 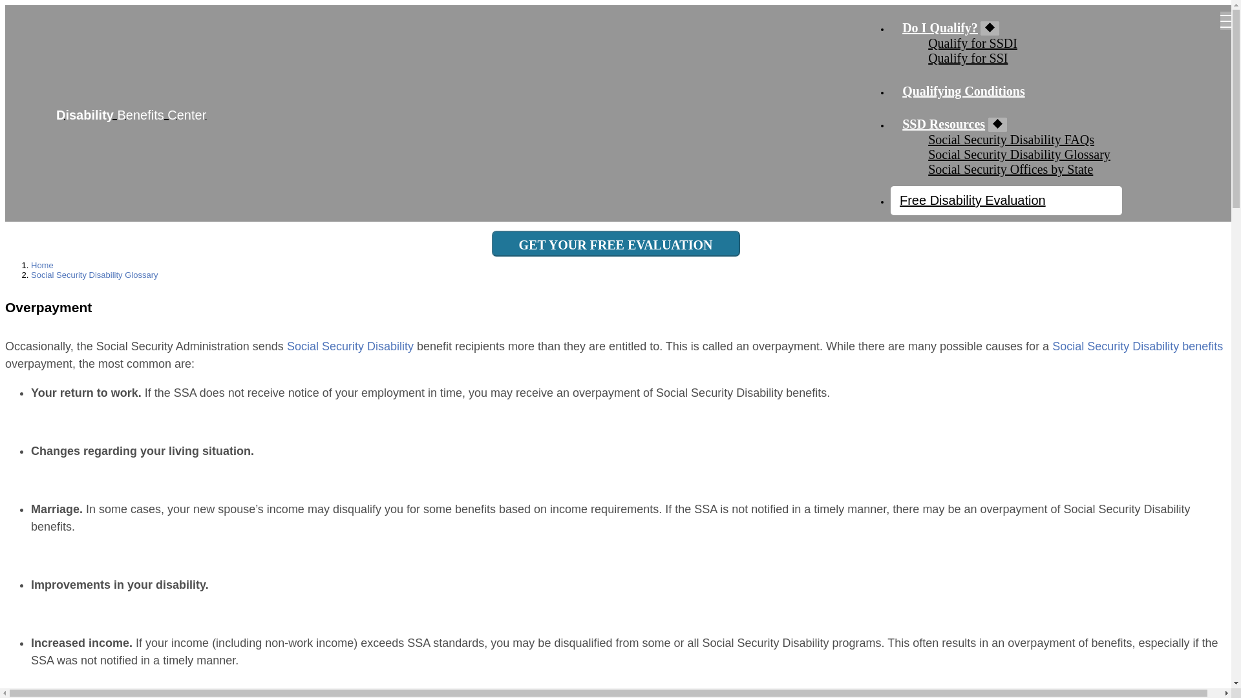 I want to click on Home, so click(x=42, y=264).